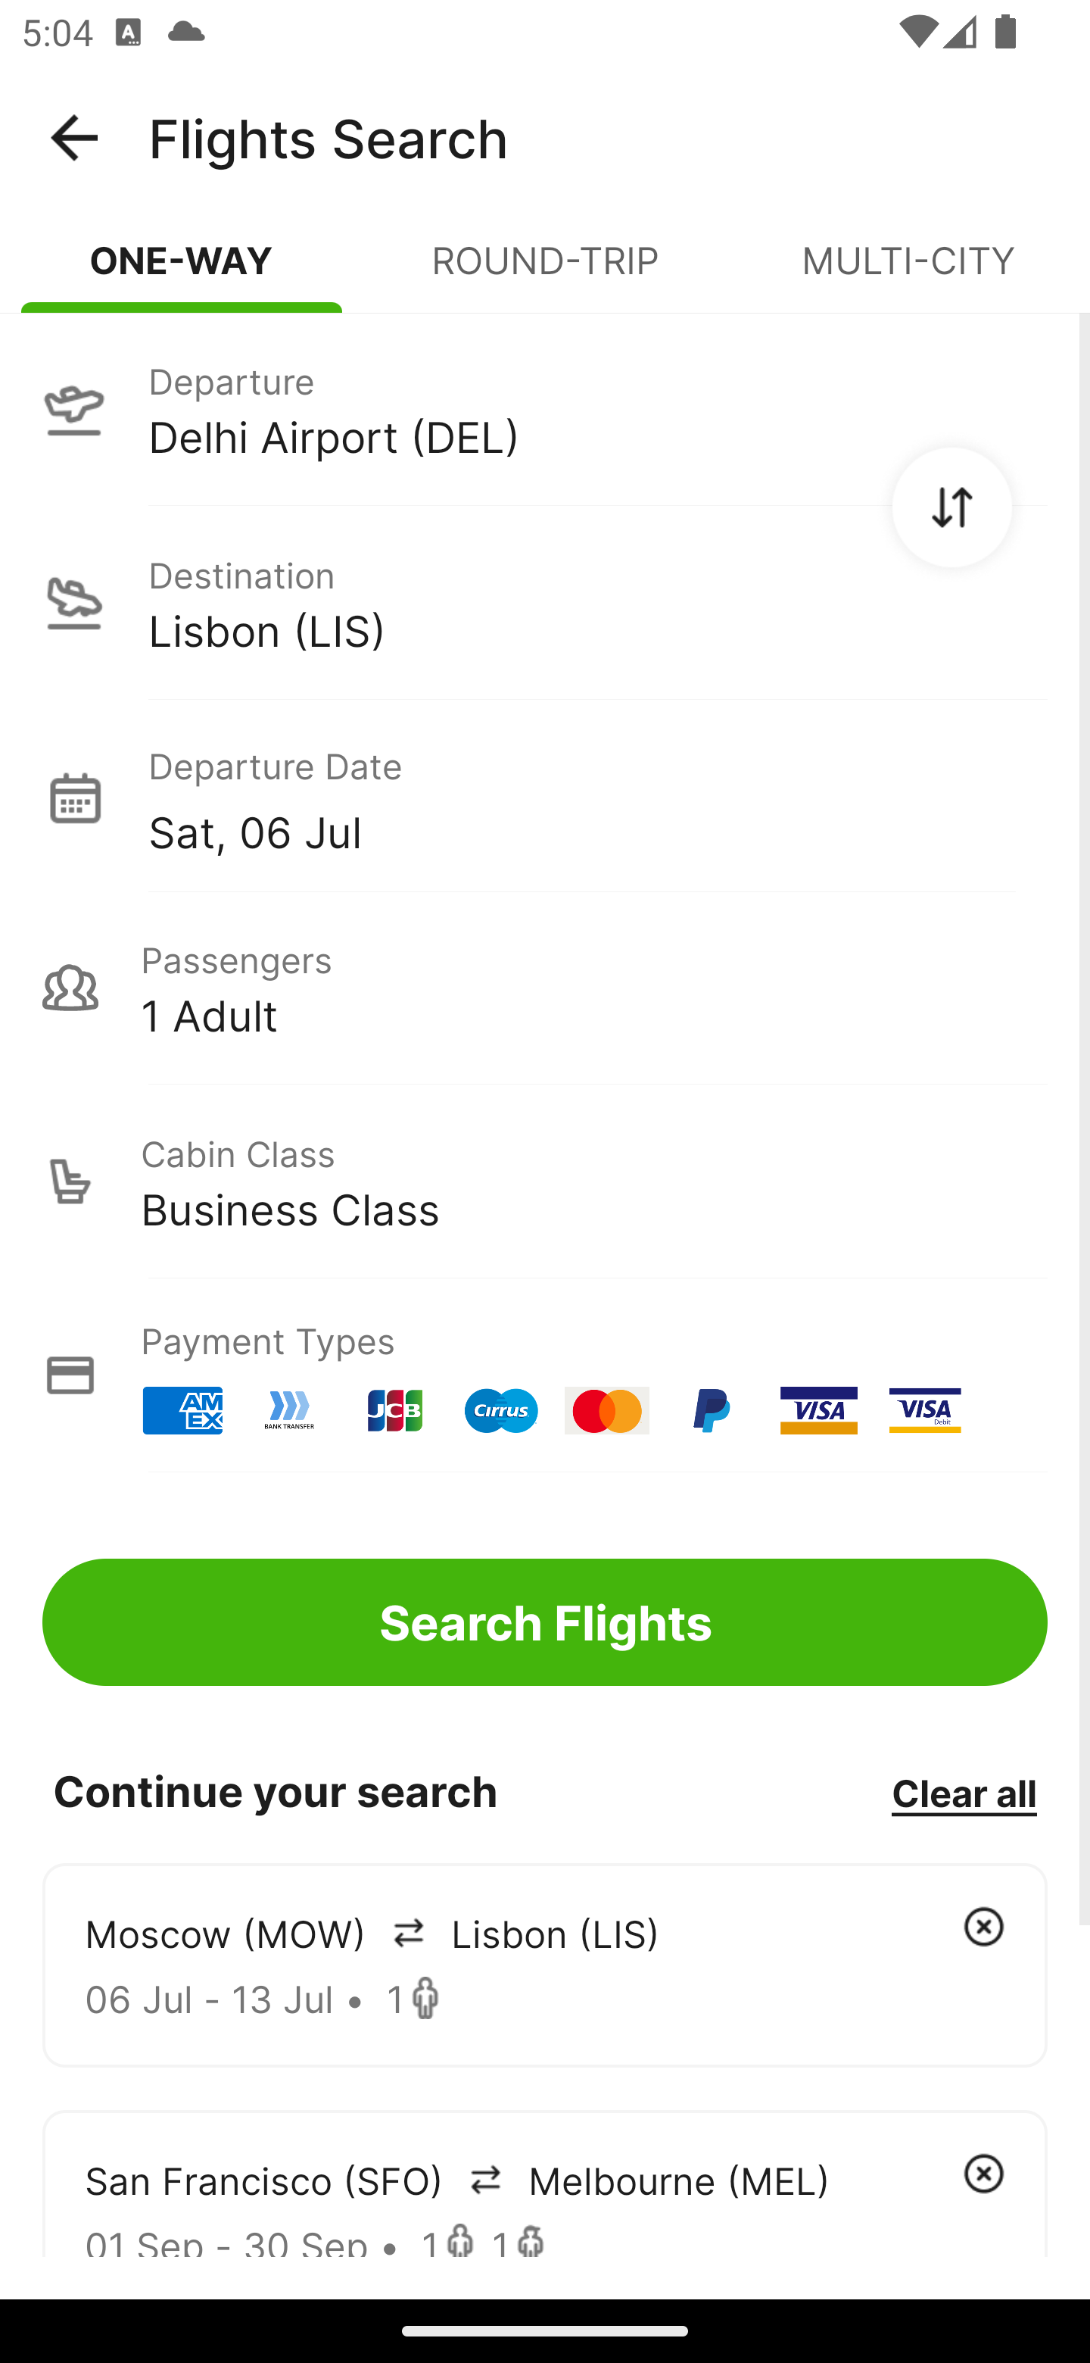 The width and height of the screenshot is (1090, 2363). I want to click on MULTI-CITY, so click(908, 273).